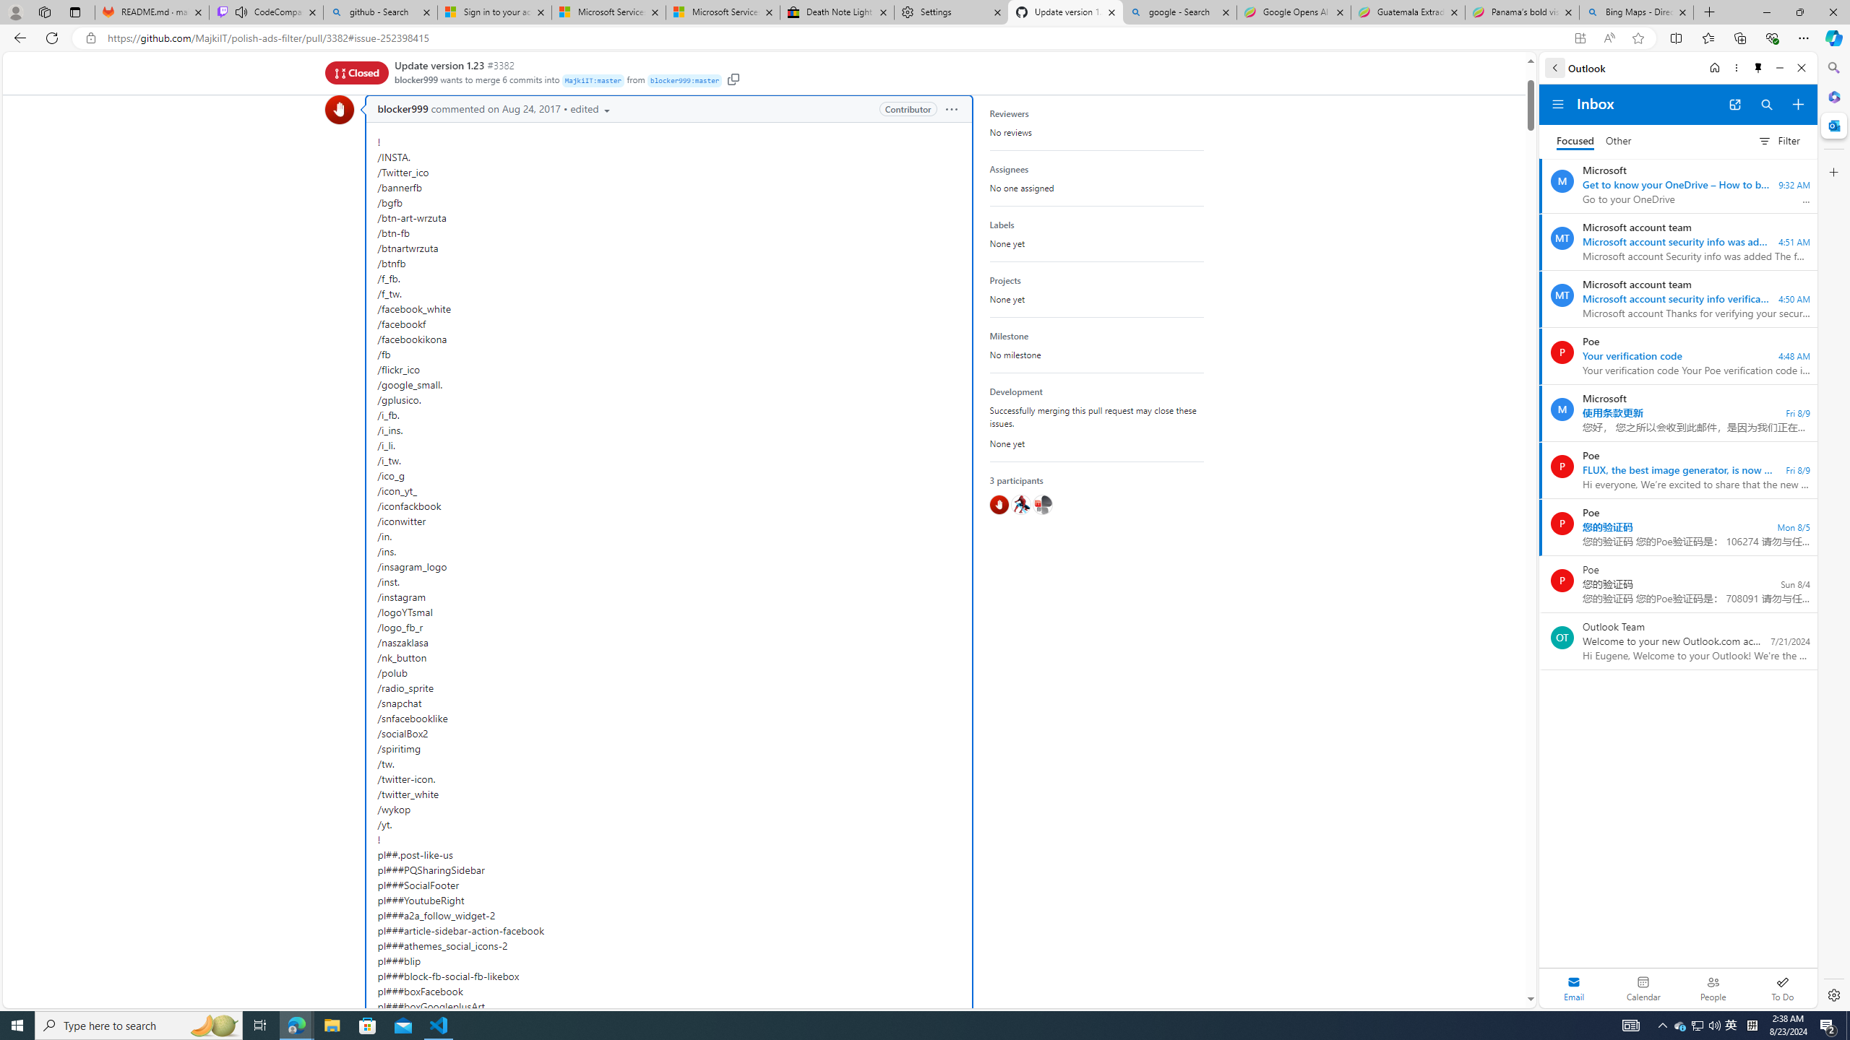 This screenshot has height=1040, width=1850. What do you see at coordinates (1778, 140) in the screenshot?
I see `Filter` at bounding box center [1778, 140].